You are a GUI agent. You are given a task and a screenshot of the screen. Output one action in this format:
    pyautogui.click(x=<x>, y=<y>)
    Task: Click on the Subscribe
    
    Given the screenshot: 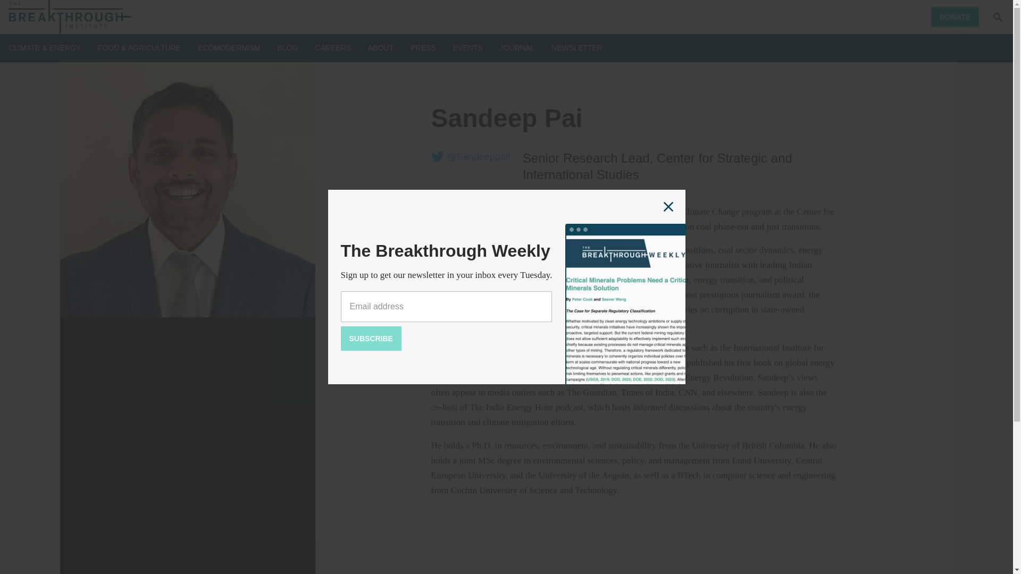 What is the action you would take?
    pyautogui.click(x=370, y=338)
    